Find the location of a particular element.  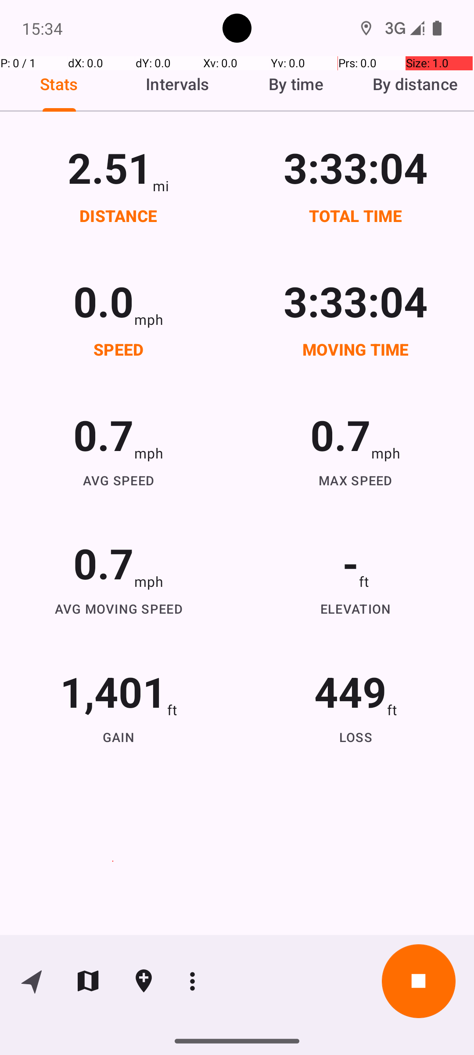

1,401 is located at coordinates (113, 691).